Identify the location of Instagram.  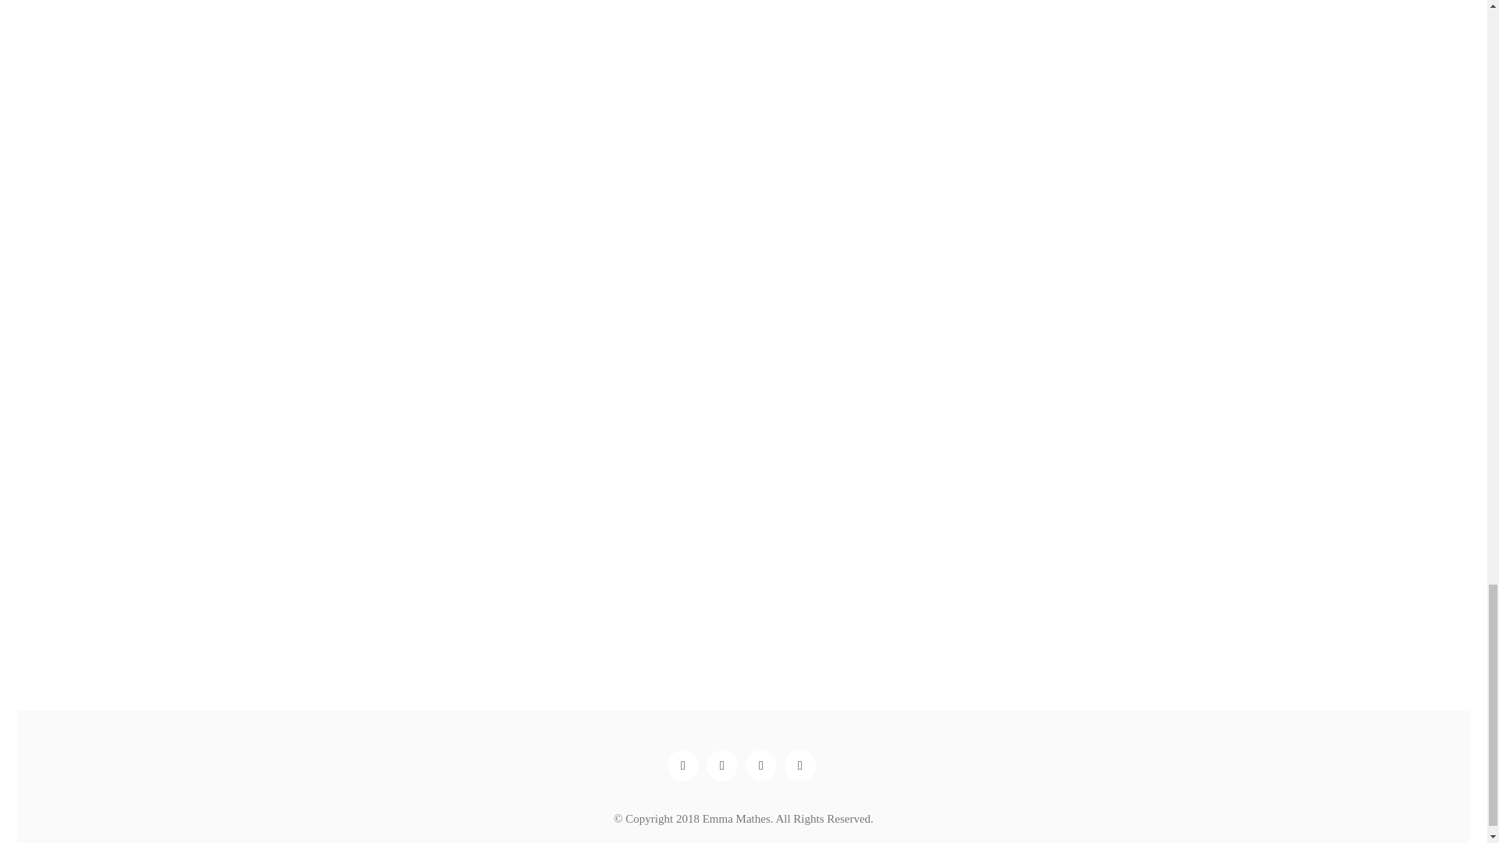
(760, 766).